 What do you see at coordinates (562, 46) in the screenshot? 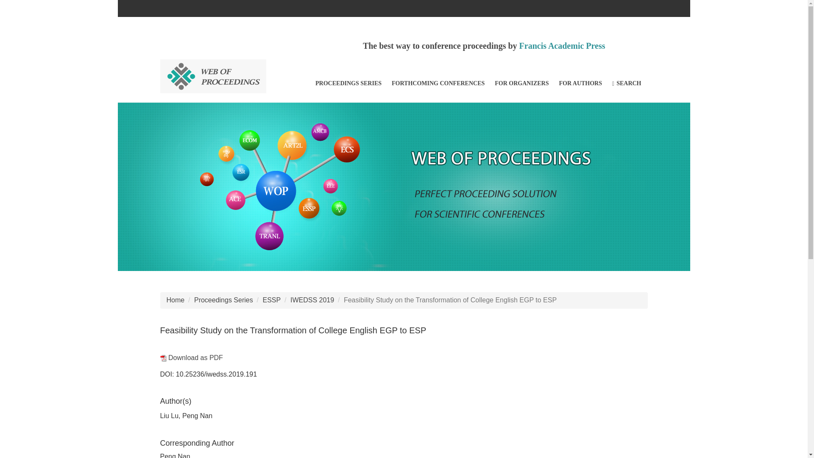
I see `Francis Academic Press` at bounding box center [562, 46].